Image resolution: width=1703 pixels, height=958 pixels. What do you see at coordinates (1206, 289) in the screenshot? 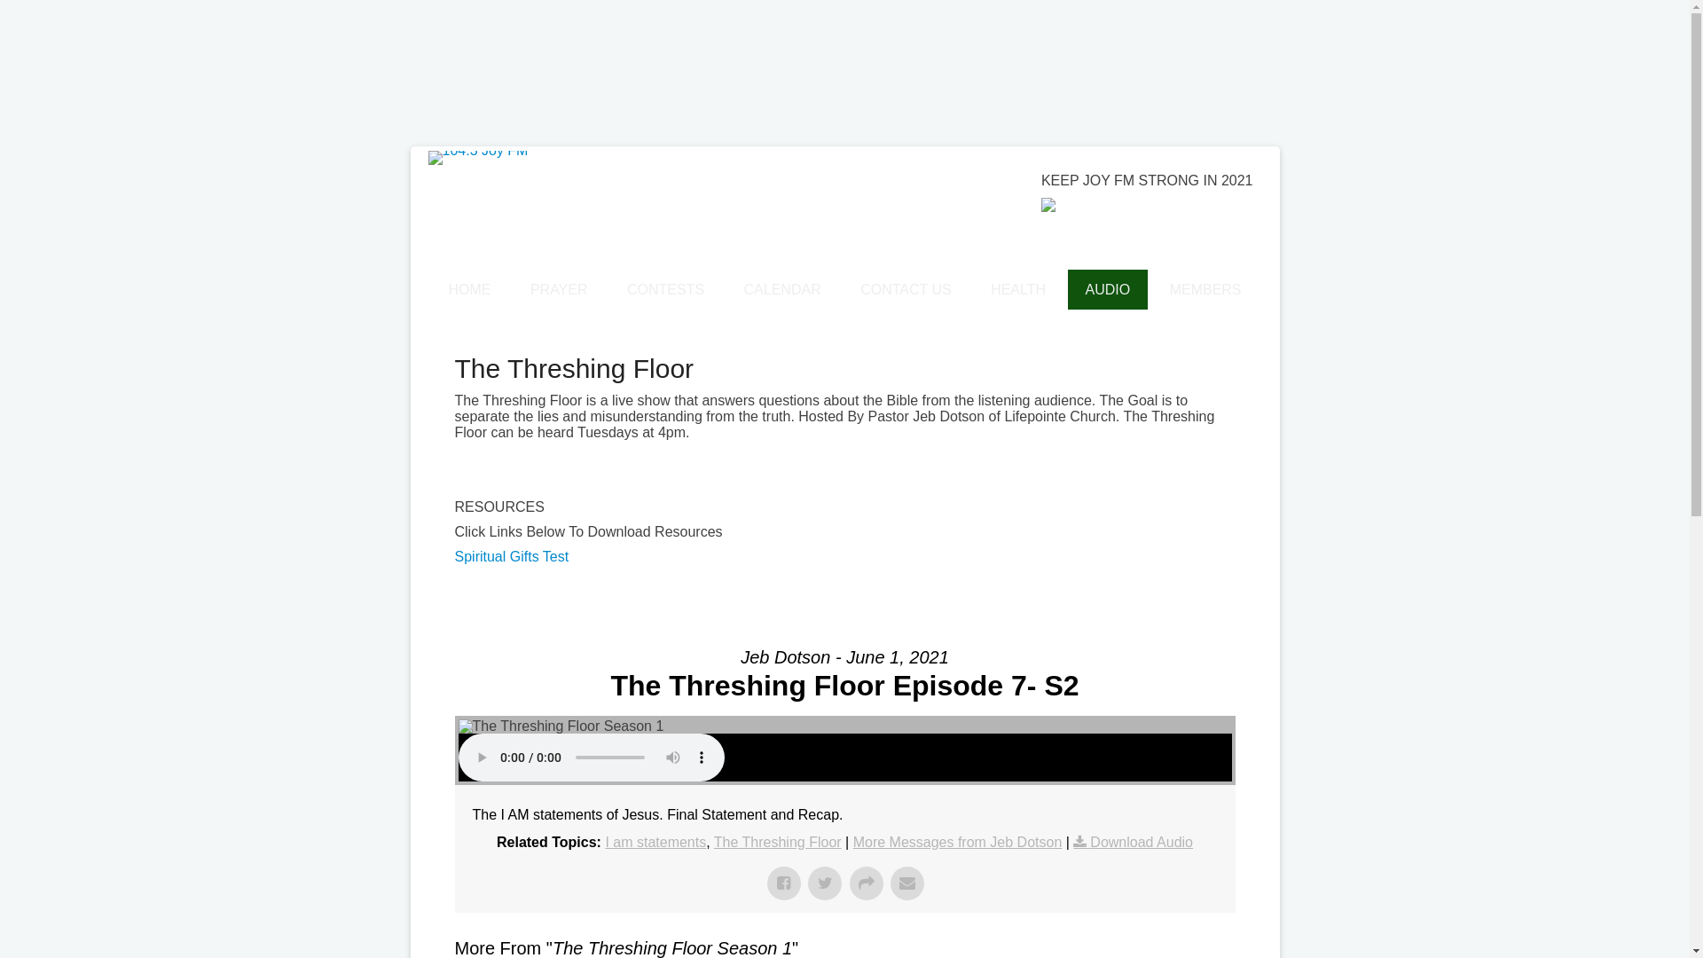
I see `MEMBERS` at bounding box center [1206, 289].